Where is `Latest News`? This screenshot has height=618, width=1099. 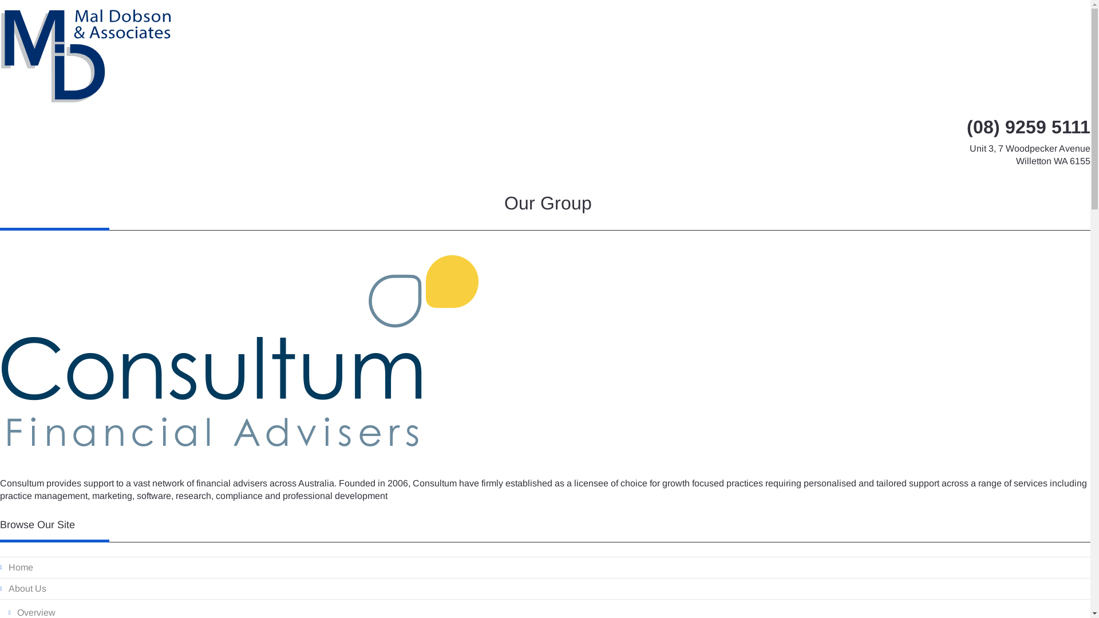
Latest News is located at coordinates (295, 191).